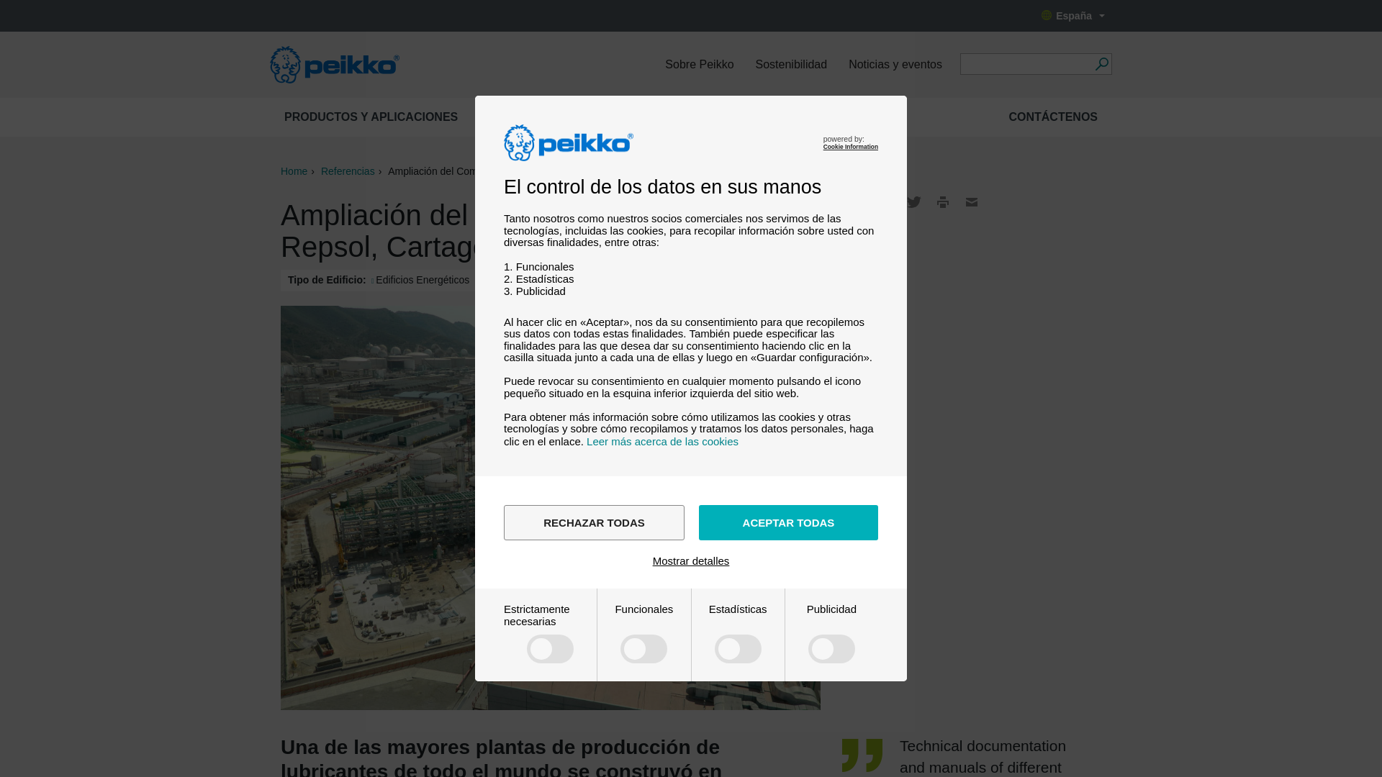 The height and width of the screenshot is (777, 1382). I want to click on Cookie Information, so click(851, 147).